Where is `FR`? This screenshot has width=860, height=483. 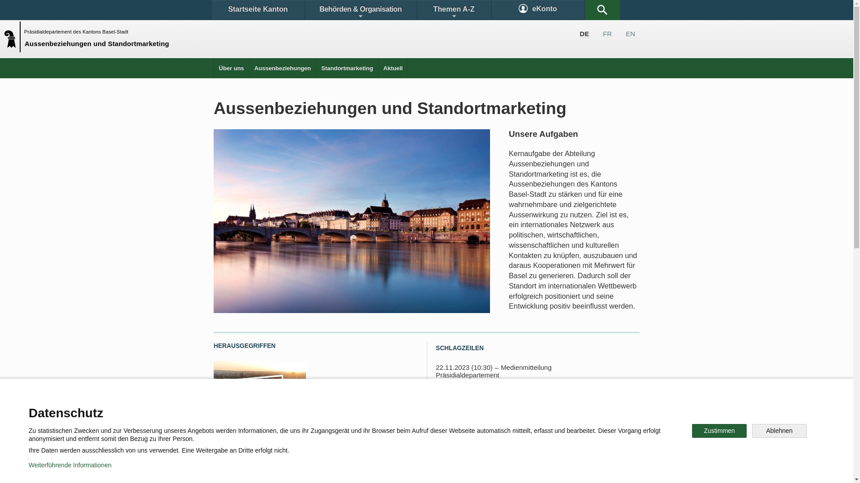 FR is located at coordinates (607, 34).